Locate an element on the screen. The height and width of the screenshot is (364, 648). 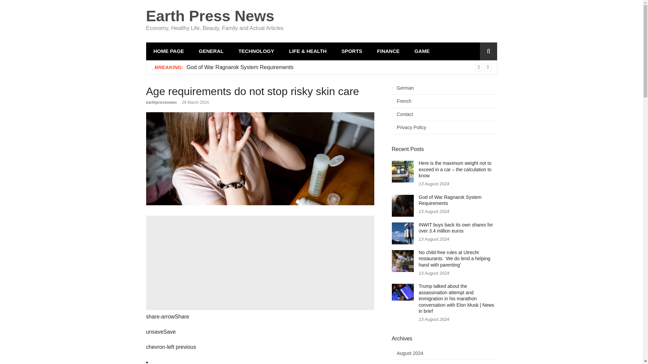
SPORTS is located at coordinates (352, 51).